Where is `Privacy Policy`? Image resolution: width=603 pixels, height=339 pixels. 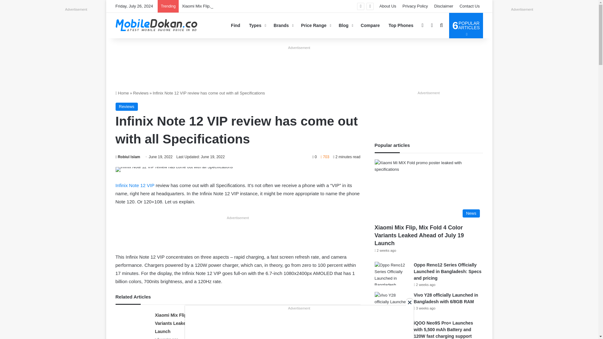 Privacy Policy is located at coordinates (415, 6).